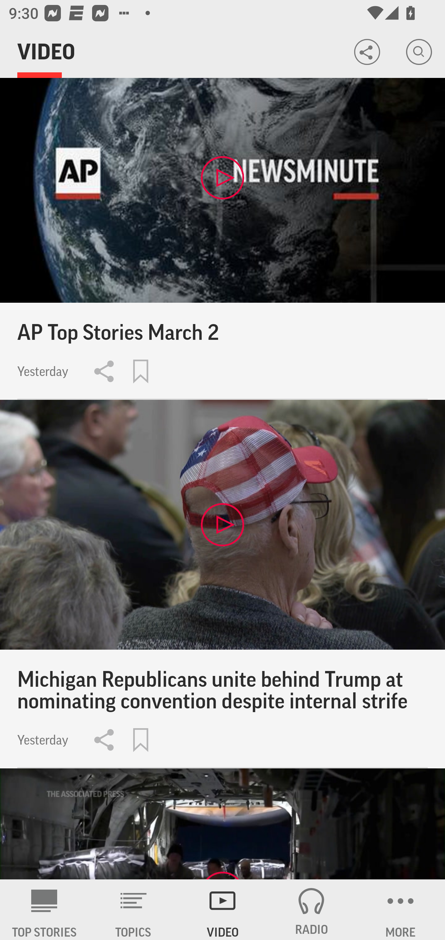  Describe the element at coordinates (311, 910) in the screenshot. I see `RADIO` at that location.